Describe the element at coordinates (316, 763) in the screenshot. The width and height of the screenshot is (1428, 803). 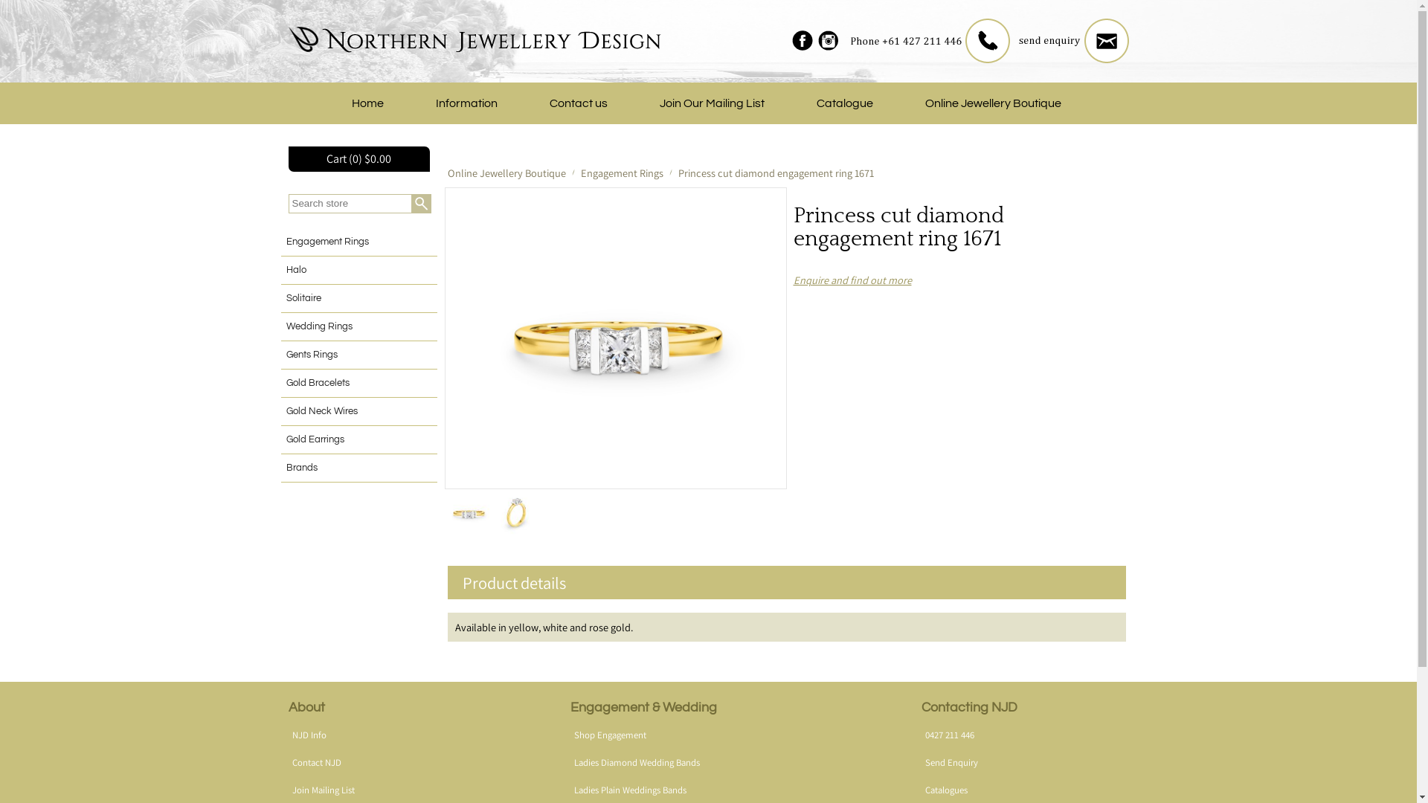
I see `Contact NJD` at that location.